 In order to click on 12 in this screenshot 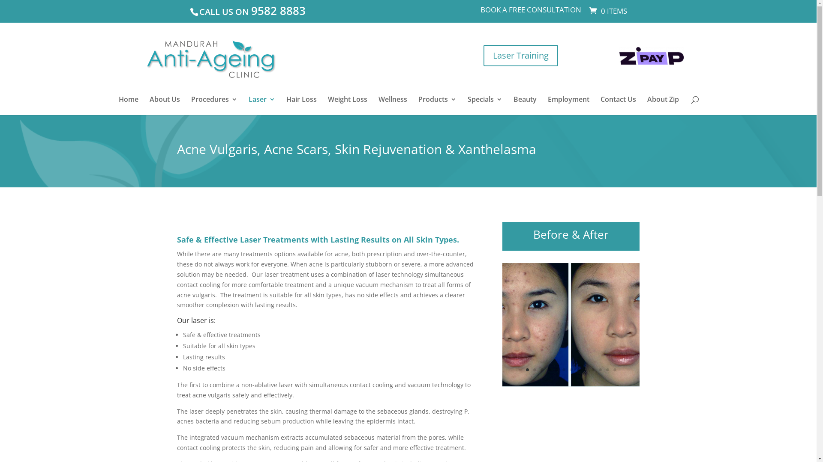, I will do `click(608, 370)`.